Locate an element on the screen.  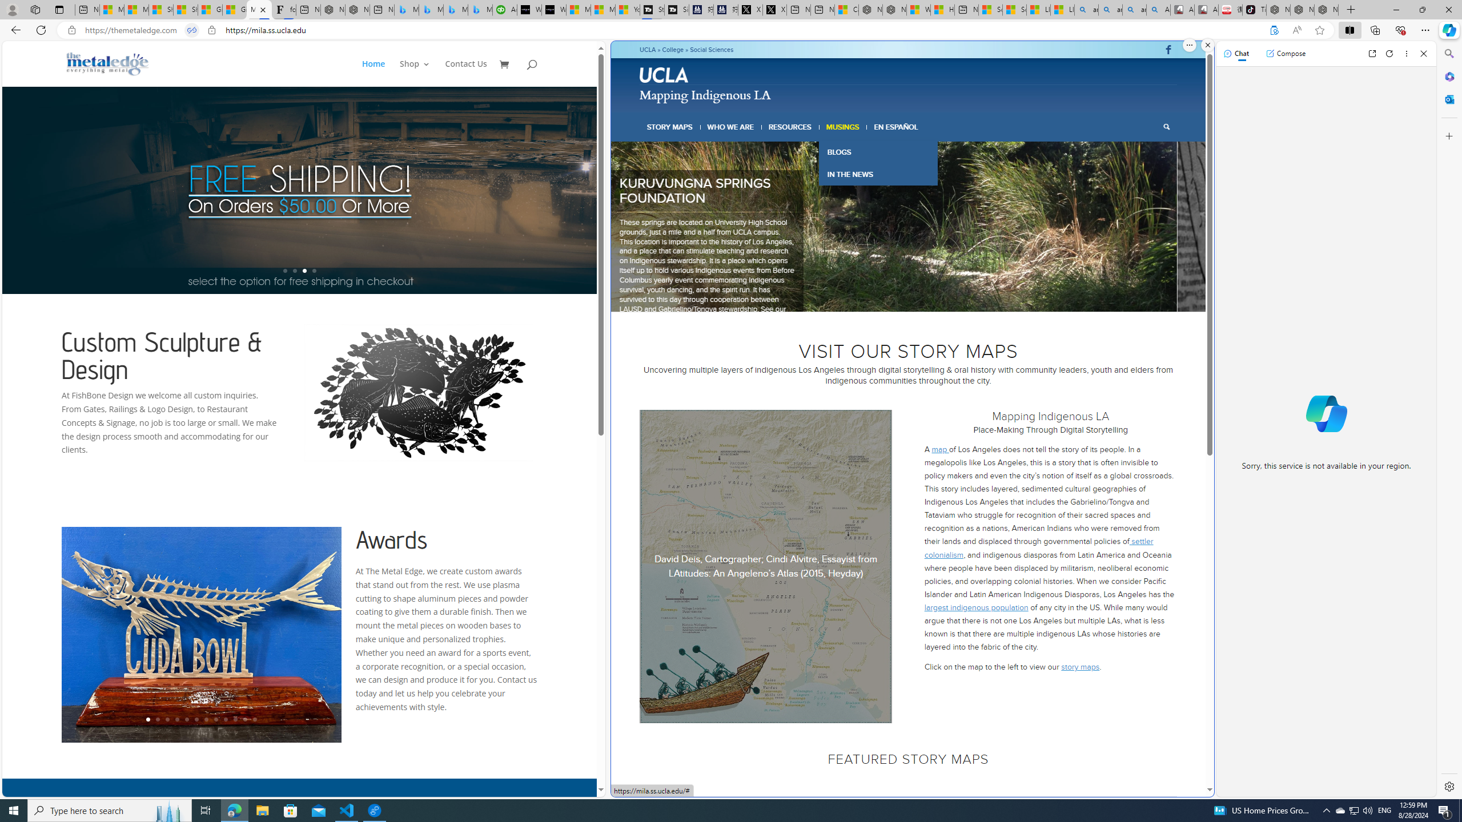
amazon - Search is located at coordinates (1110, 10).